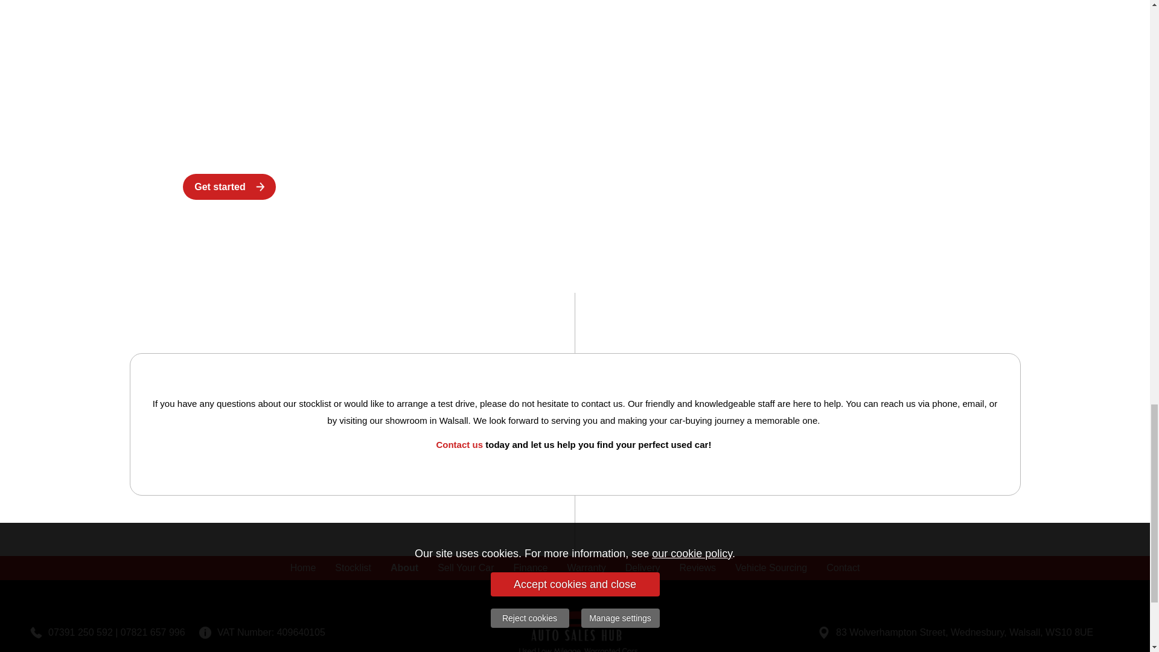 The image size is (1159, 652). Describe the element at coordinates (586, 568) in the screenshot. I see `Warranty` at that location.